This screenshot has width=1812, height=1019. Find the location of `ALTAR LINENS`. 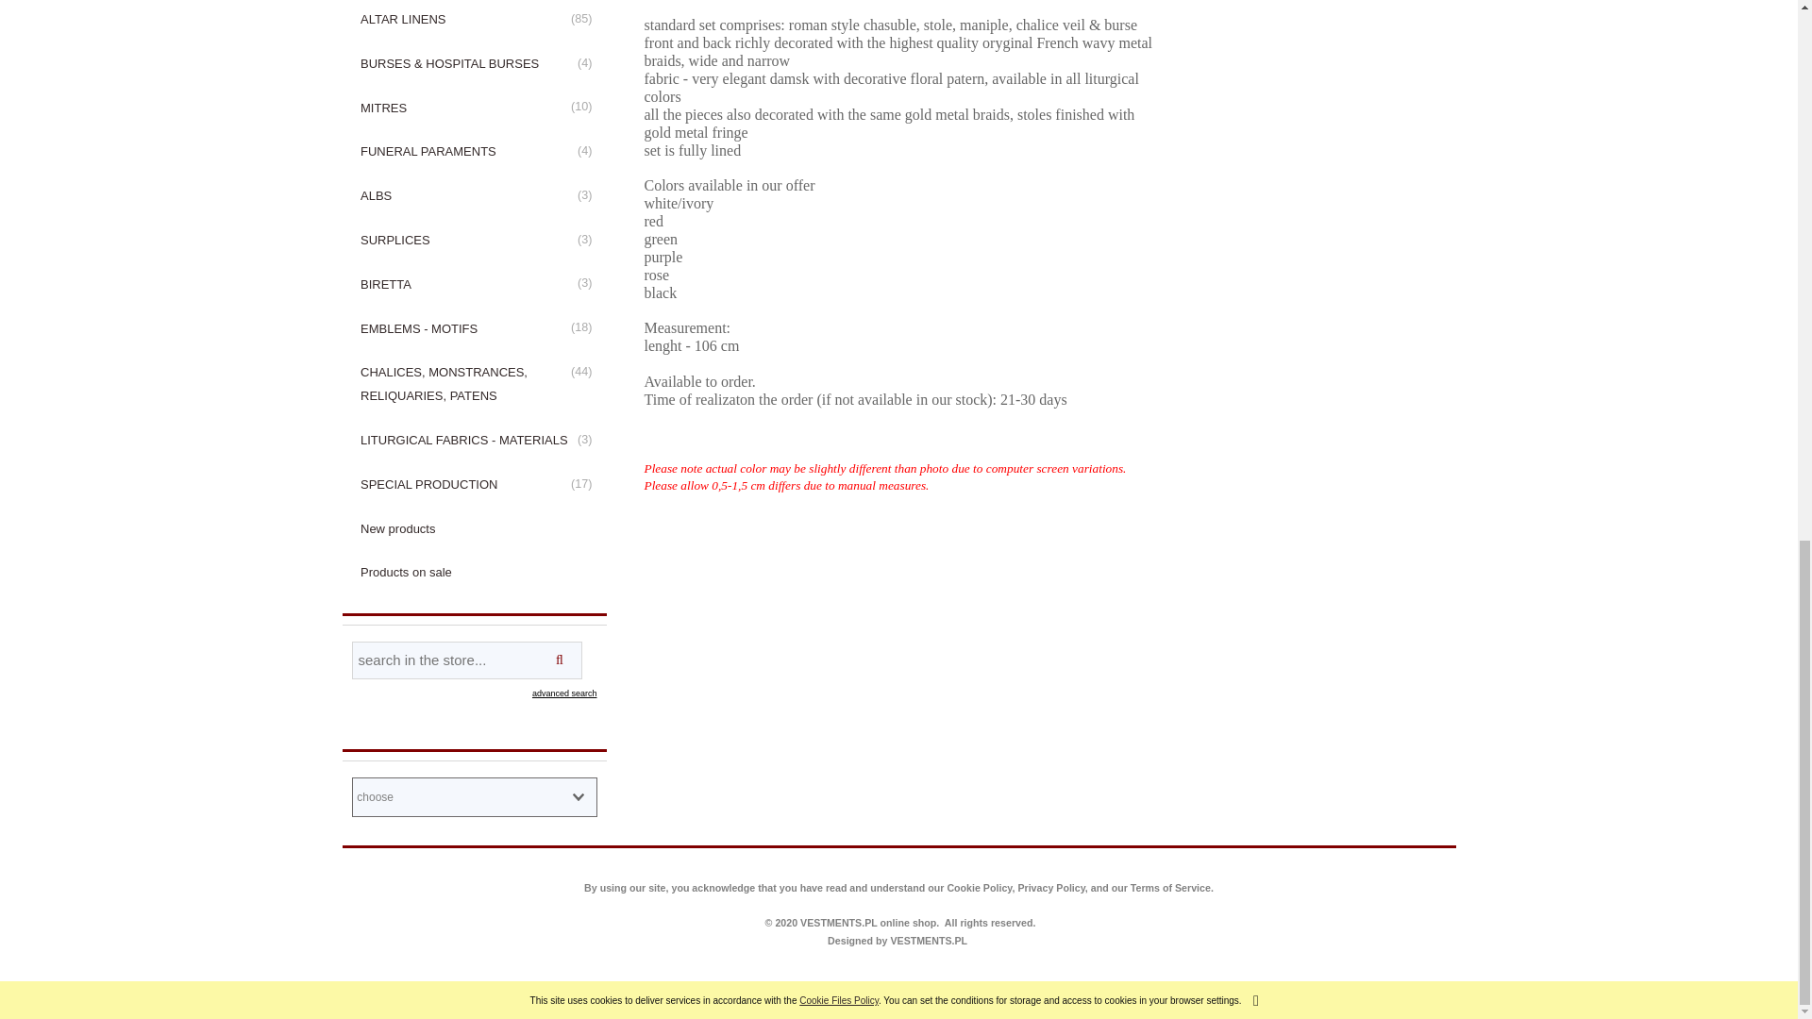

ALTAR LINENS is located at coordinates (474, 21).